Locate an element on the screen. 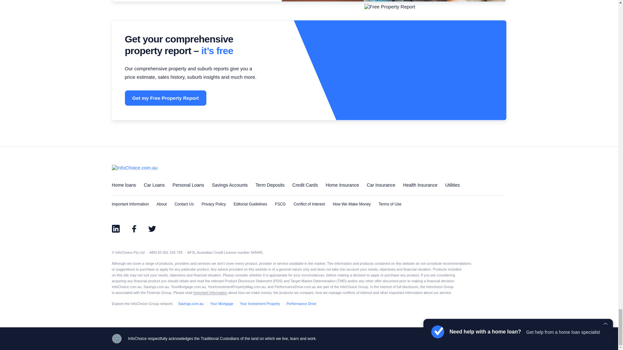 The width and height of the screenshot is (623, 350). Follow InfoChoice on LinkedIn is located at coordinates (116, 229).